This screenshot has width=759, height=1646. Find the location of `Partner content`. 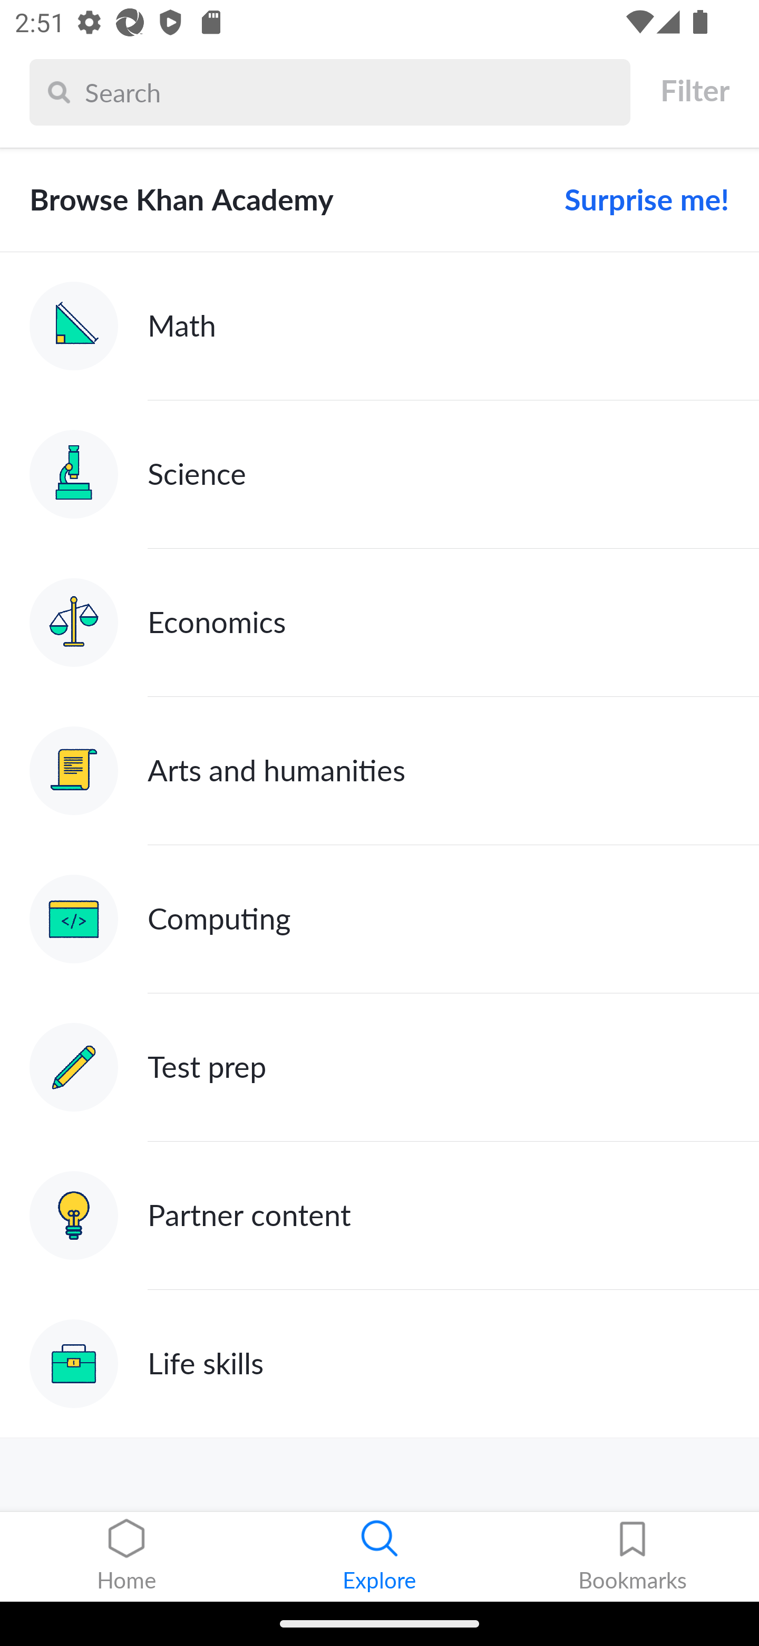

Partner content is located at coordinates (379, 1217).